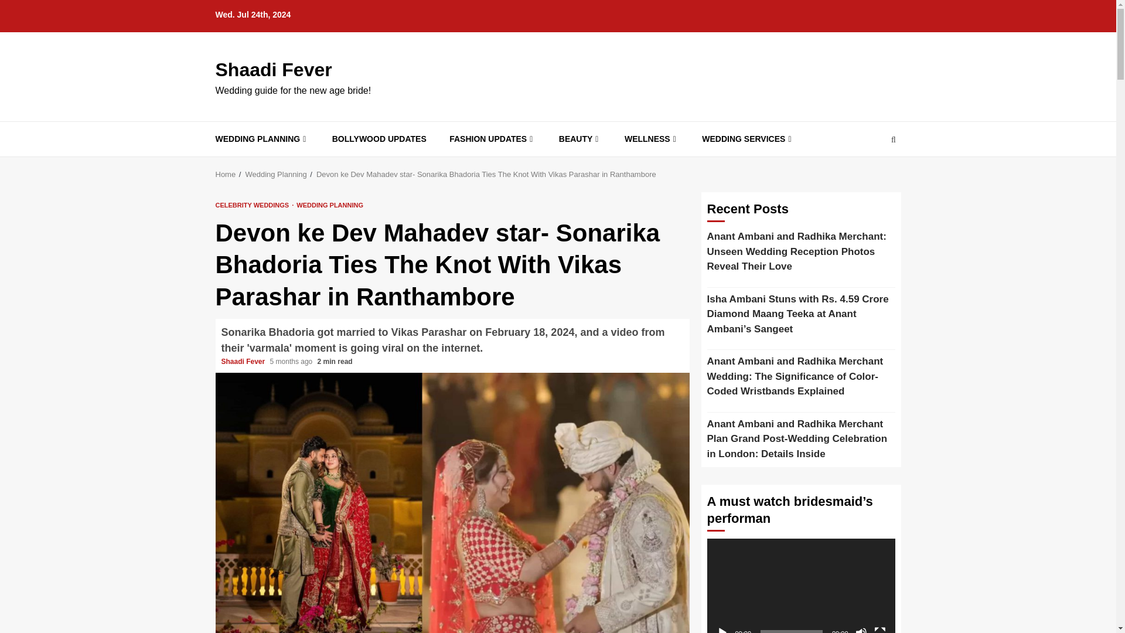  I want to click on BOLLYWOOD UPDATES, so click(379, 139).